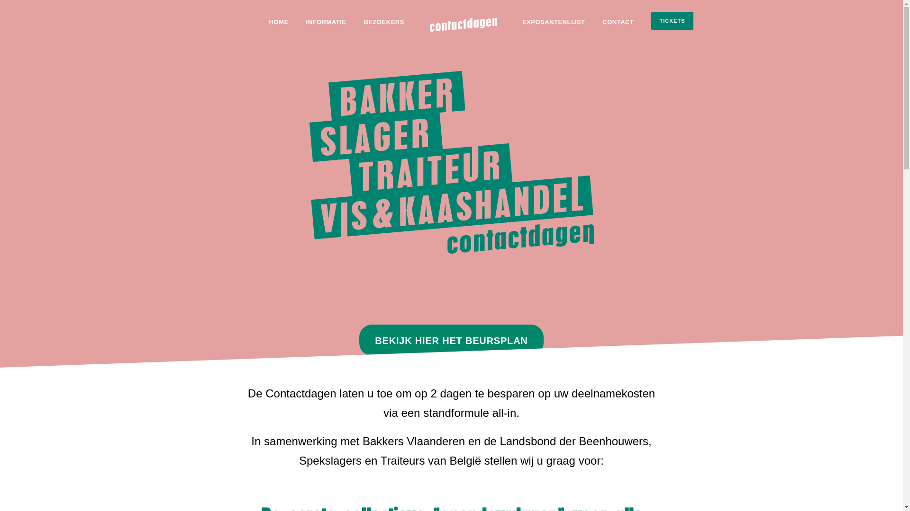  What do you see at coordinates (451, 162) in the screenshot?
I see `Voeding_Logo_H_Groen_Groen` at bounding box center [451, 162].